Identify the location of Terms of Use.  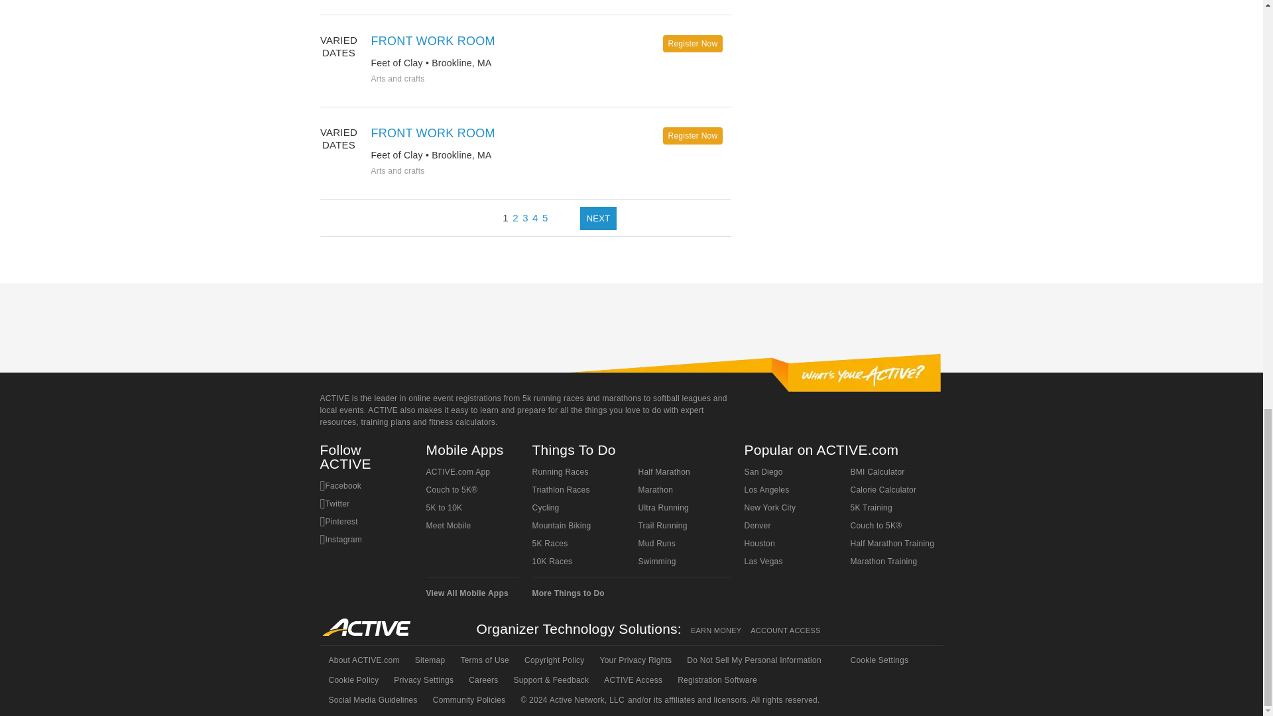
(483, 660).